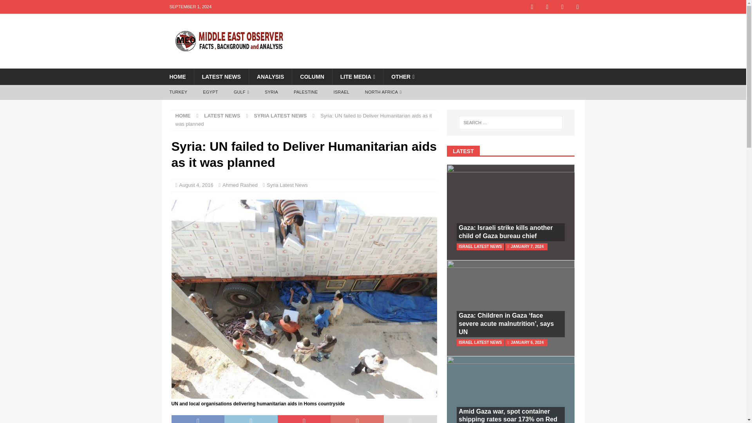 Image resolution: width=752 pixels, height=423 pixels. I want to click on NORTH AFRICA, so click(383, 92).